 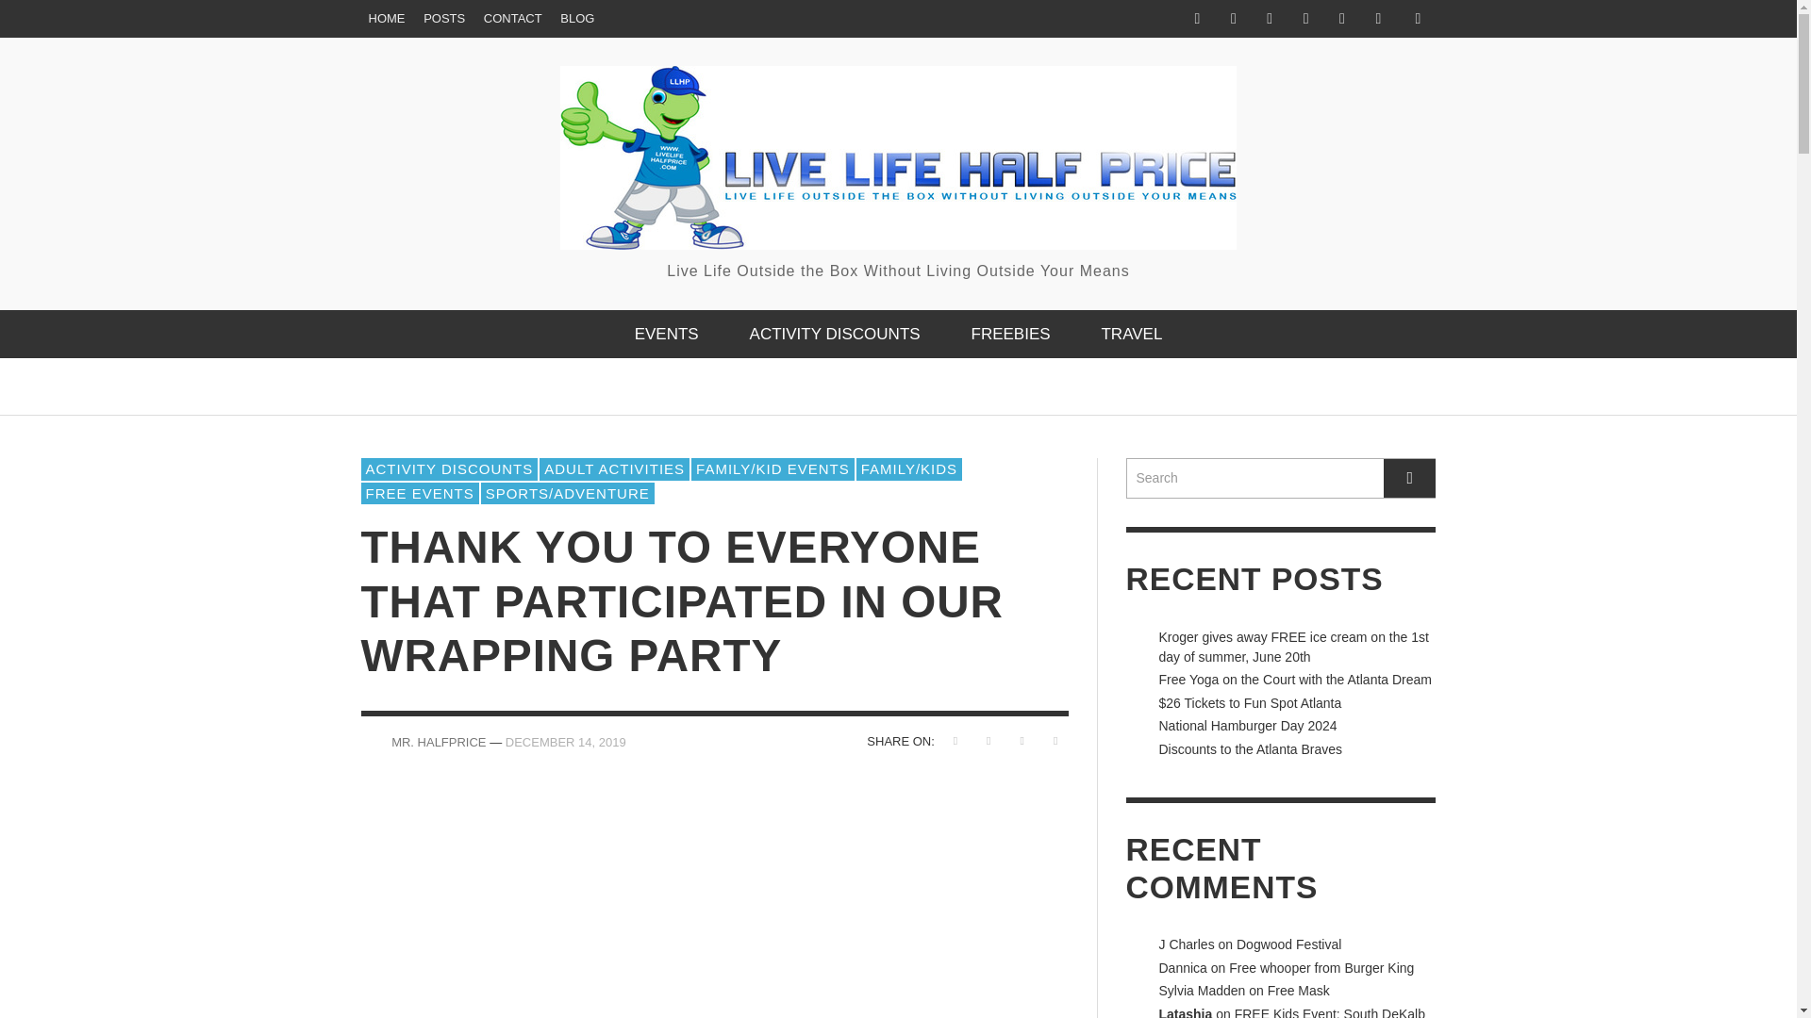 What do you see at coordinates (513, 19) in the screenshot?
I see `CONTACT` at bounding box center [513, 19].